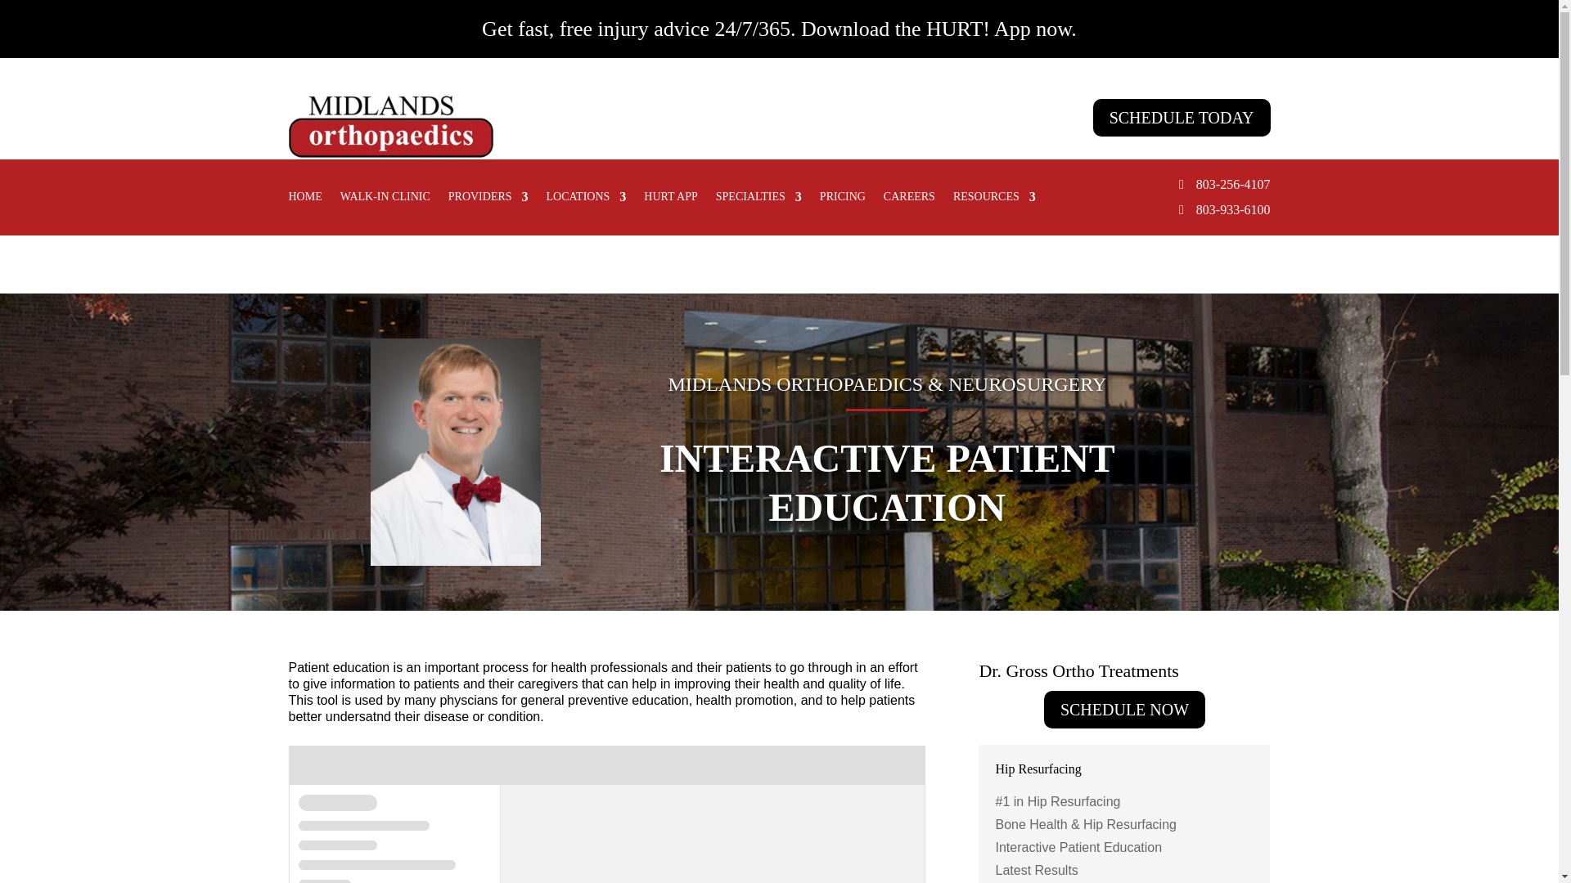 This screenshot has height=883, width=1571. I want to click on logo, so click(389, 137).